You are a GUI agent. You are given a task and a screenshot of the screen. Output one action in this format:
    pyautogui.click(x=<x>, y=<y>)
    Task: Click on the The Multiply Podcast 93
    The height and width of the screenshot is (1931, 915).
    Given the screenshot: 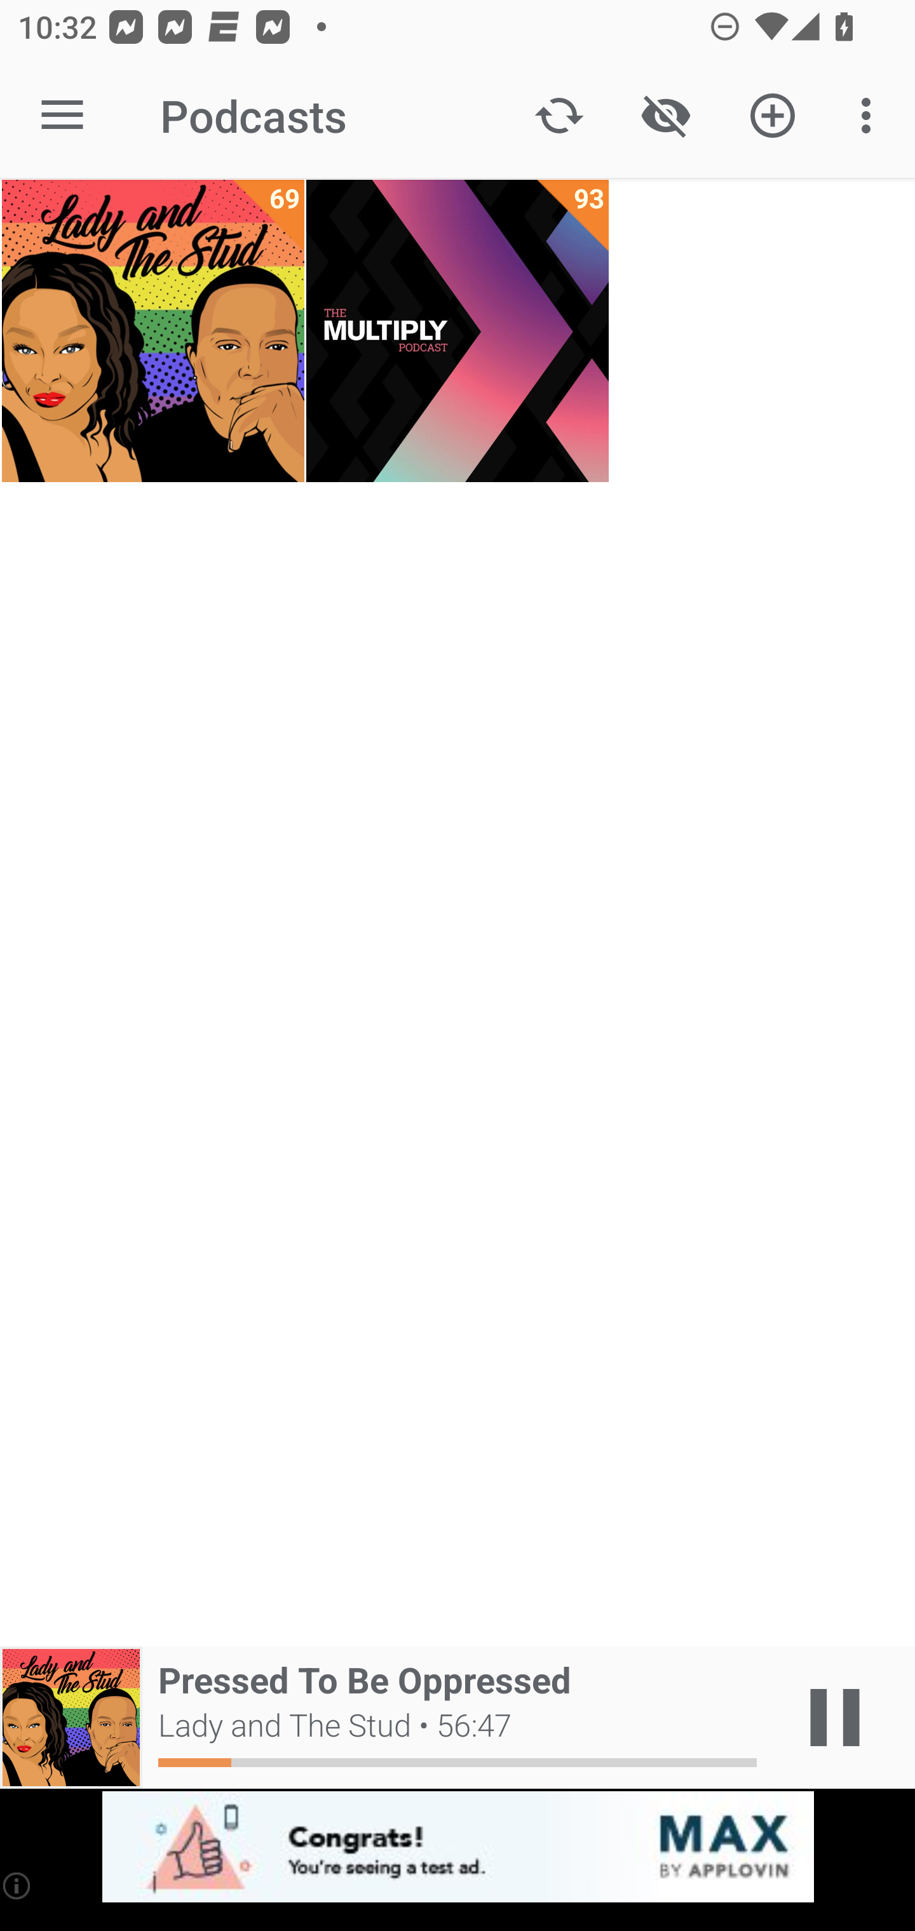 What is the action you would take?
    pyautogui.click(x=457, y=331)
    